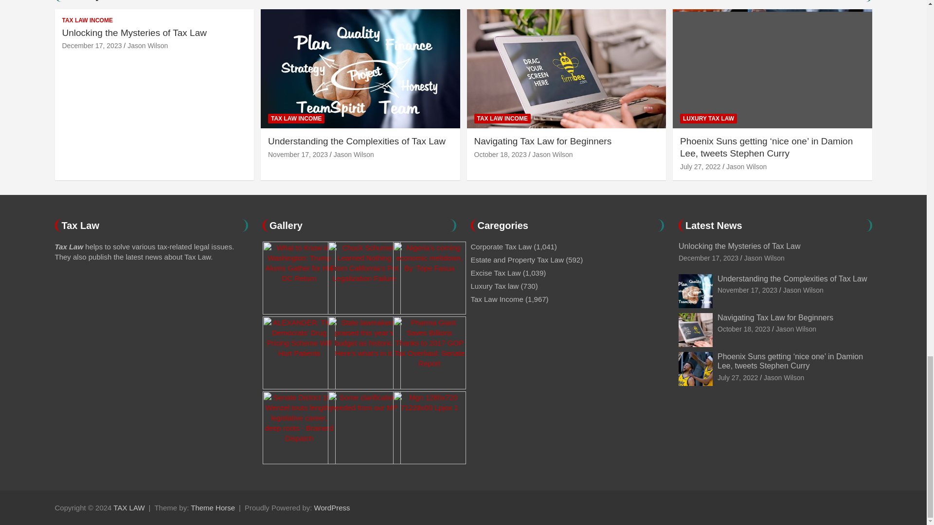 This screenshot has width=934, height=525. I want to click on Theme Horse, so click(213, 507).